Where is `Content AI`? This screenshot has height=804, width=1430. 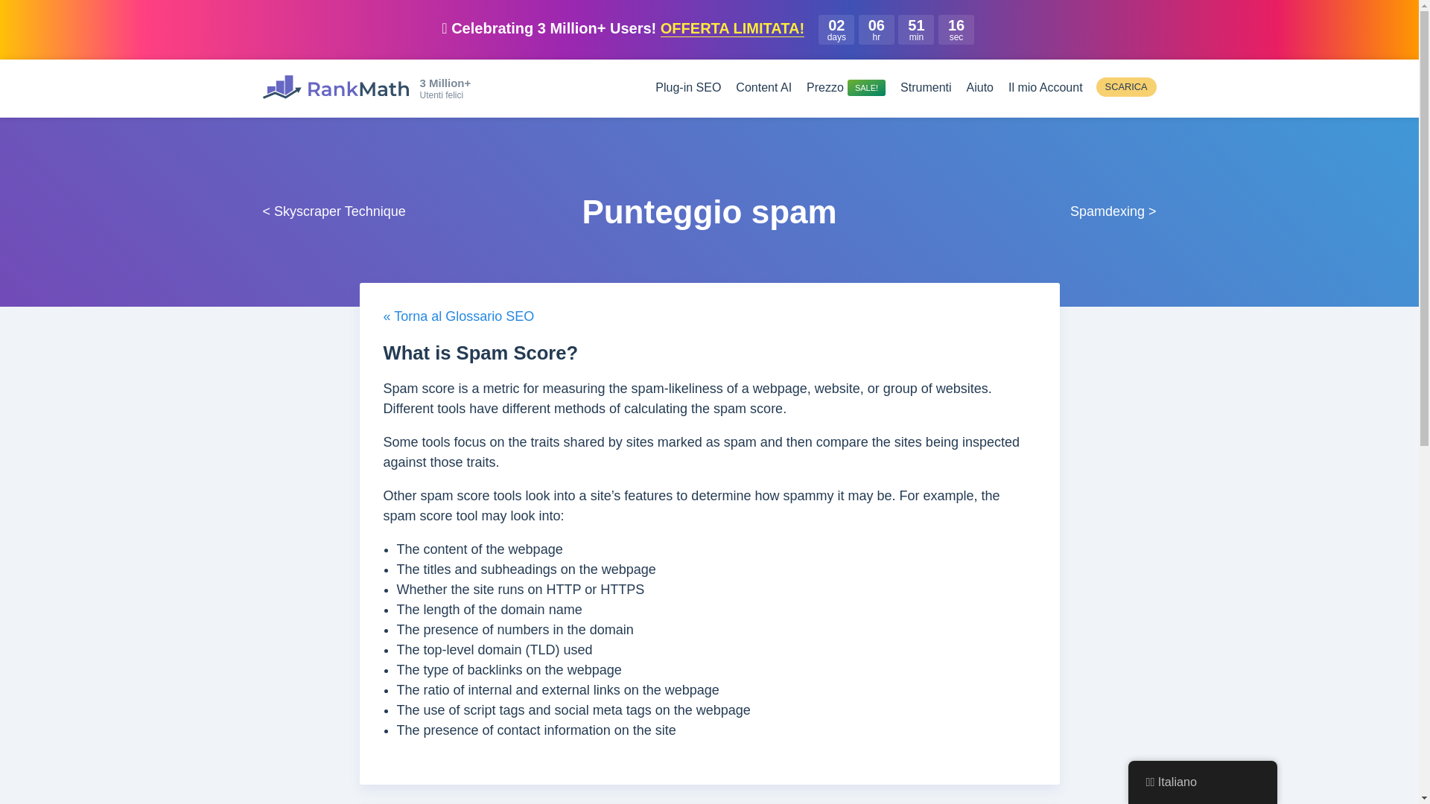
Content AI is located at coordinates (764, 87).